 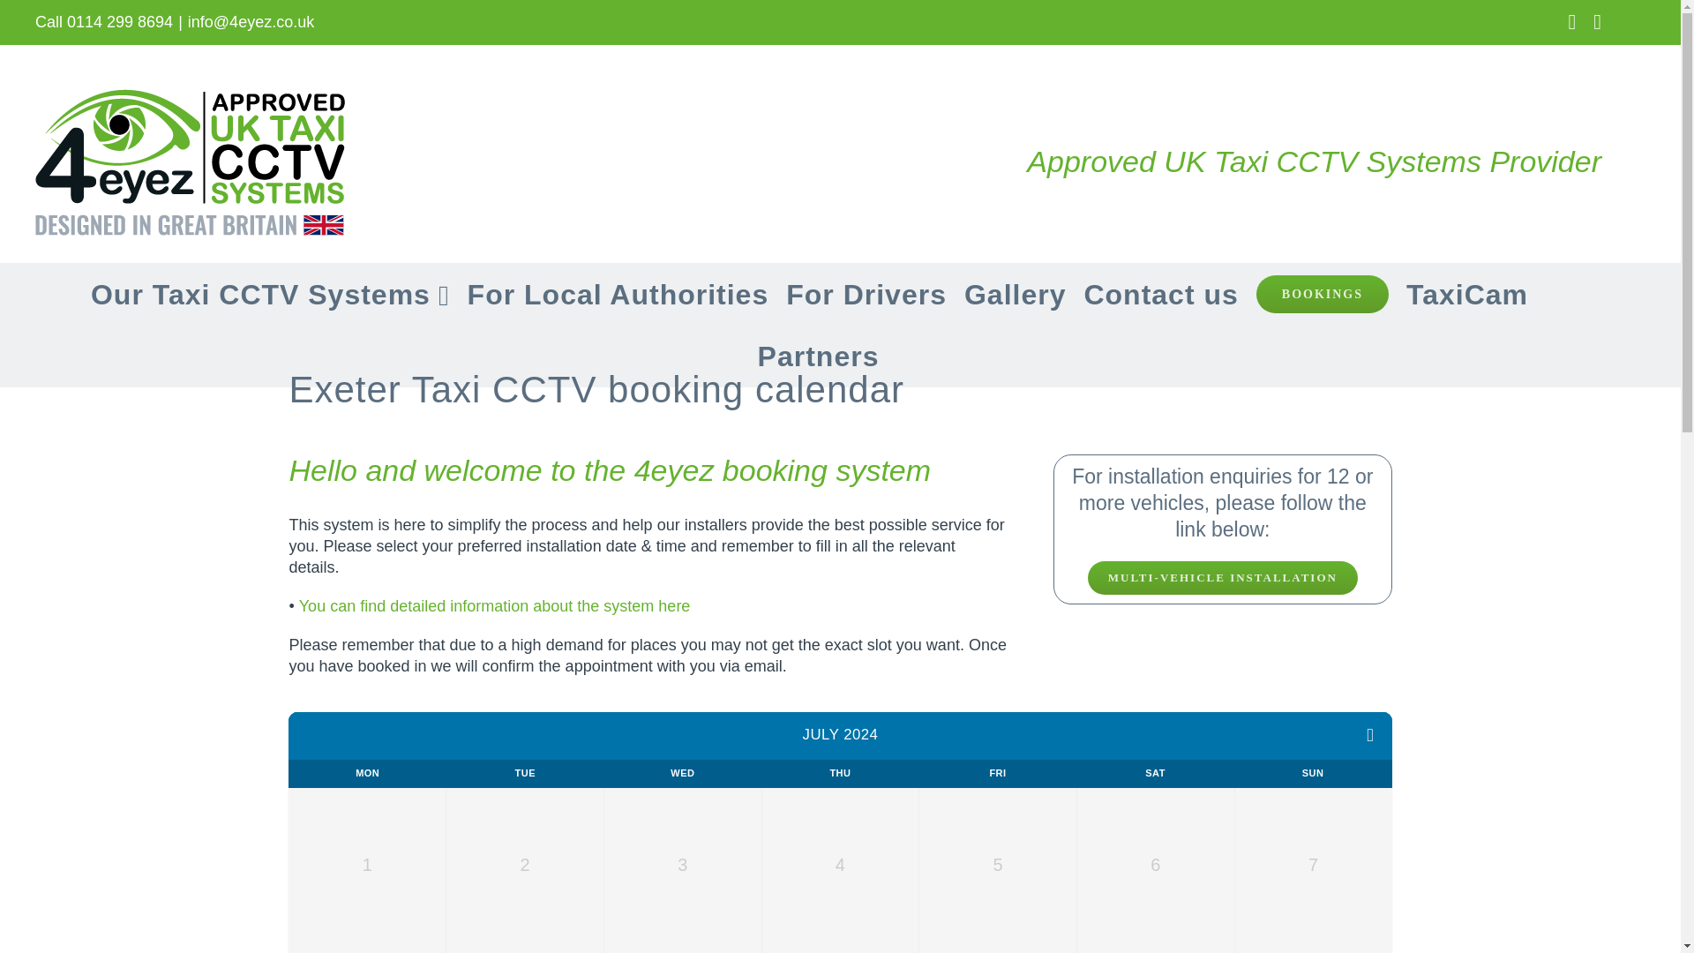 What do you see at coordinates (618, 294) in the screenshot?
I see `For Local Authorities` at bounding box center [618, 294].